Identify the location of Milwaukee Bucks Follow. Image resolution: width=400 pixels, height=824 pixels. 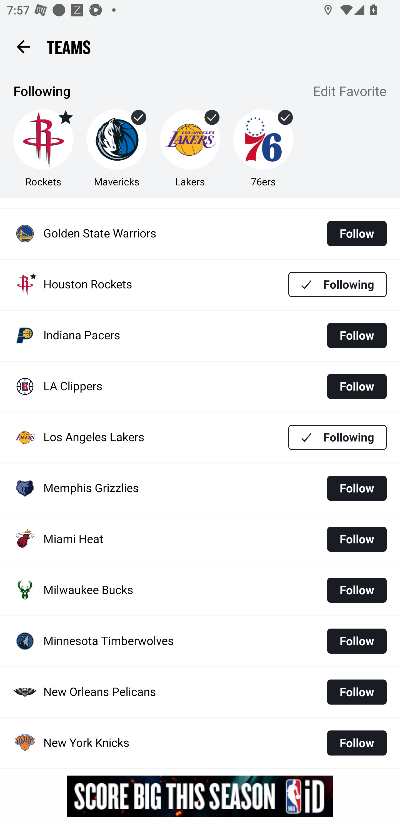
(200, 590).